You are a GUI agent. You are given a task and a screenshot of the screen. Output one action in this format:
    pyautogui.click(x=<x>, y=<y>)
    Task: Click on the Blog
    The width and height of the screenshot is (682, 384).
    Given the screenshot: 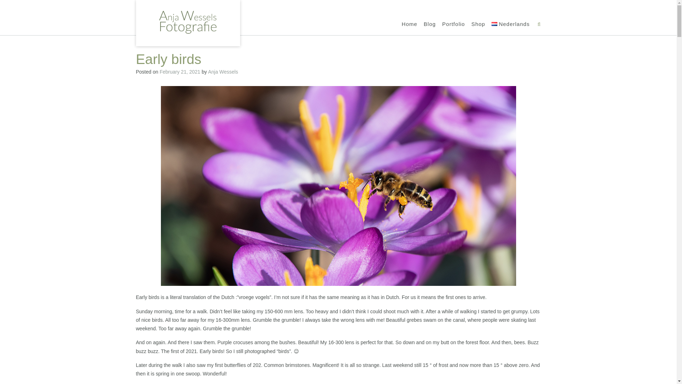 What is the action you would take?
    pyautogui.click(x=429, y=24)
    